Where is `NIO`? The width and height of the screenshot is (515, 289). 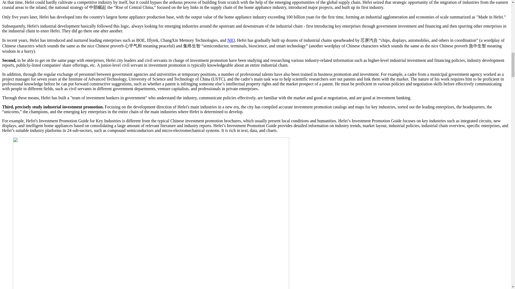
NIO is located at coordinates (231, 40).